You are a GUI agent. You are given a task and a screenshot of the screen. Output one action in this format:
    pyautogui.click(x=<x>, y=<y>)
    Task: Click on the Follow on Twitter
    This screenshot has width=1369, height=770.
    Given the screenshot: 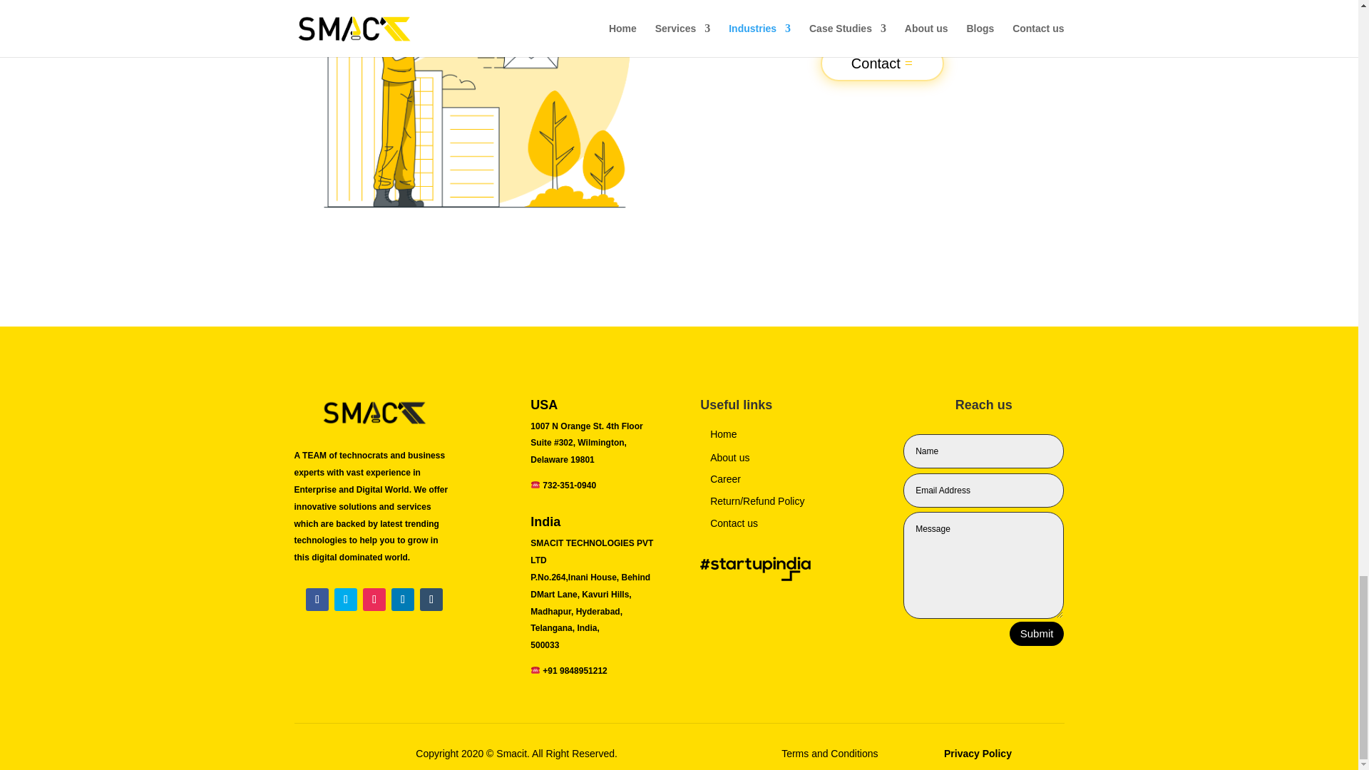 What is the action you would take?
    pyautogui.click(x=345, y=600)
    